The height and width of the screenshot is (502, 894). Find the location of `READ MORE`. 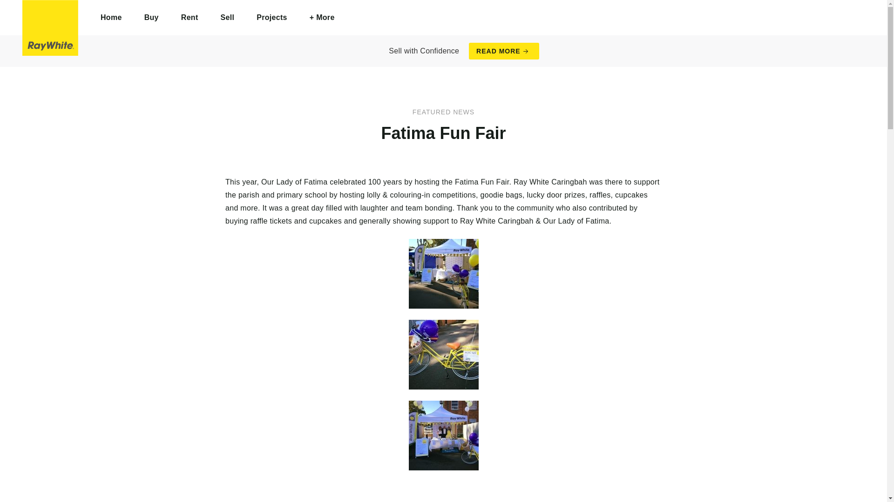

READ MORE is located at coordinates (504, 51).